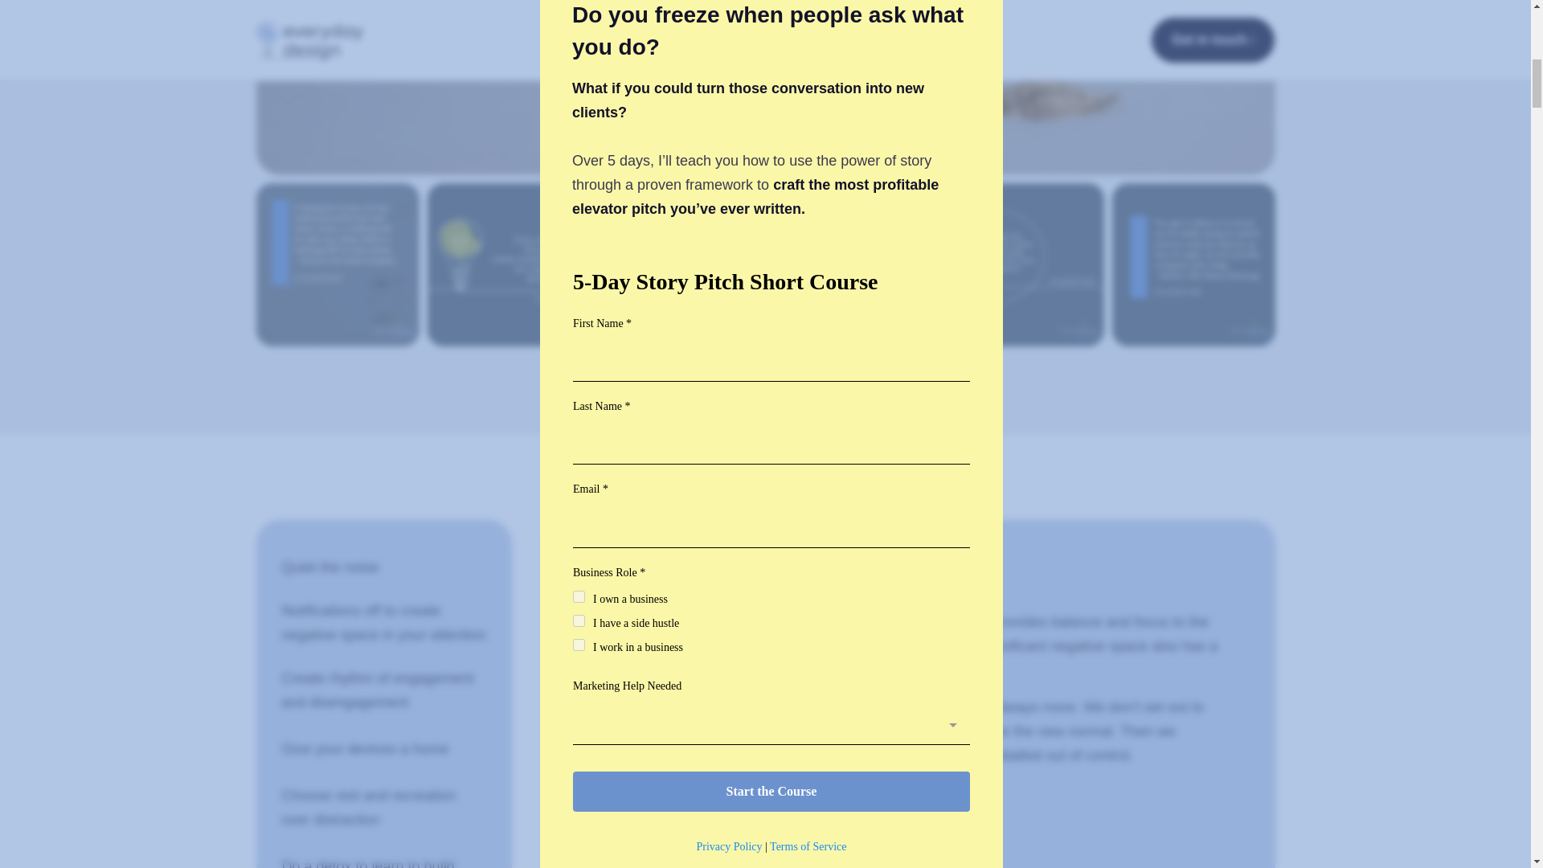 This screenshot has width=1543, height=868. I want to click on Notifications off to create negative space in your attention, so click(383, 622).